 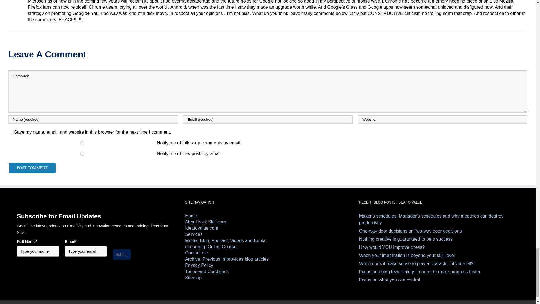 I want to click on About Nick Skillicorn, so click(x=268, y=222).